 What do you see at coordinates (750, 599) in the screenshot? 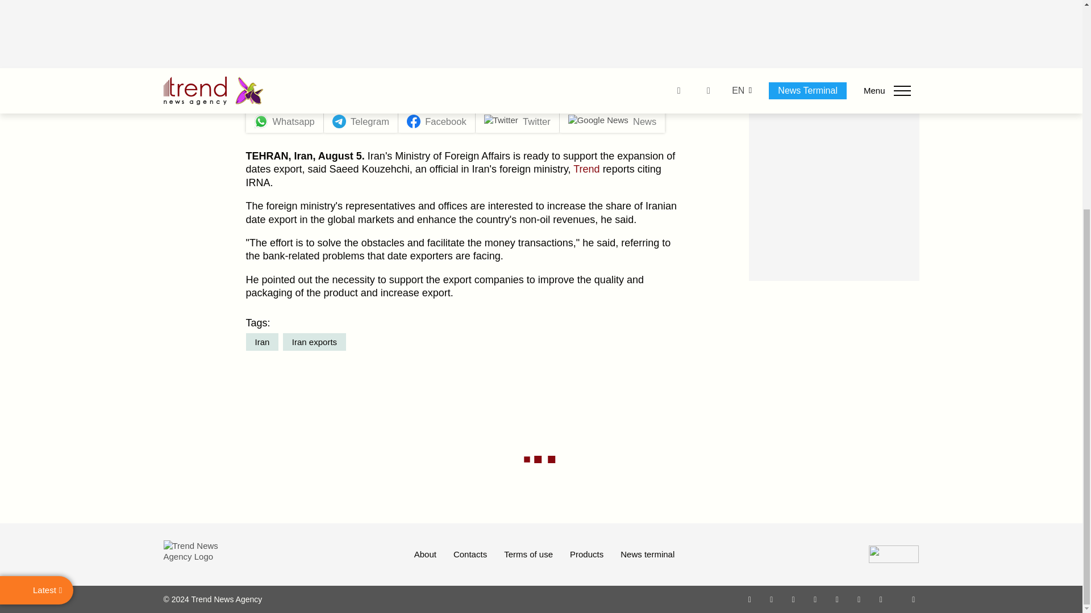
I see `Whatsapp` at bounding box center [750, 599].